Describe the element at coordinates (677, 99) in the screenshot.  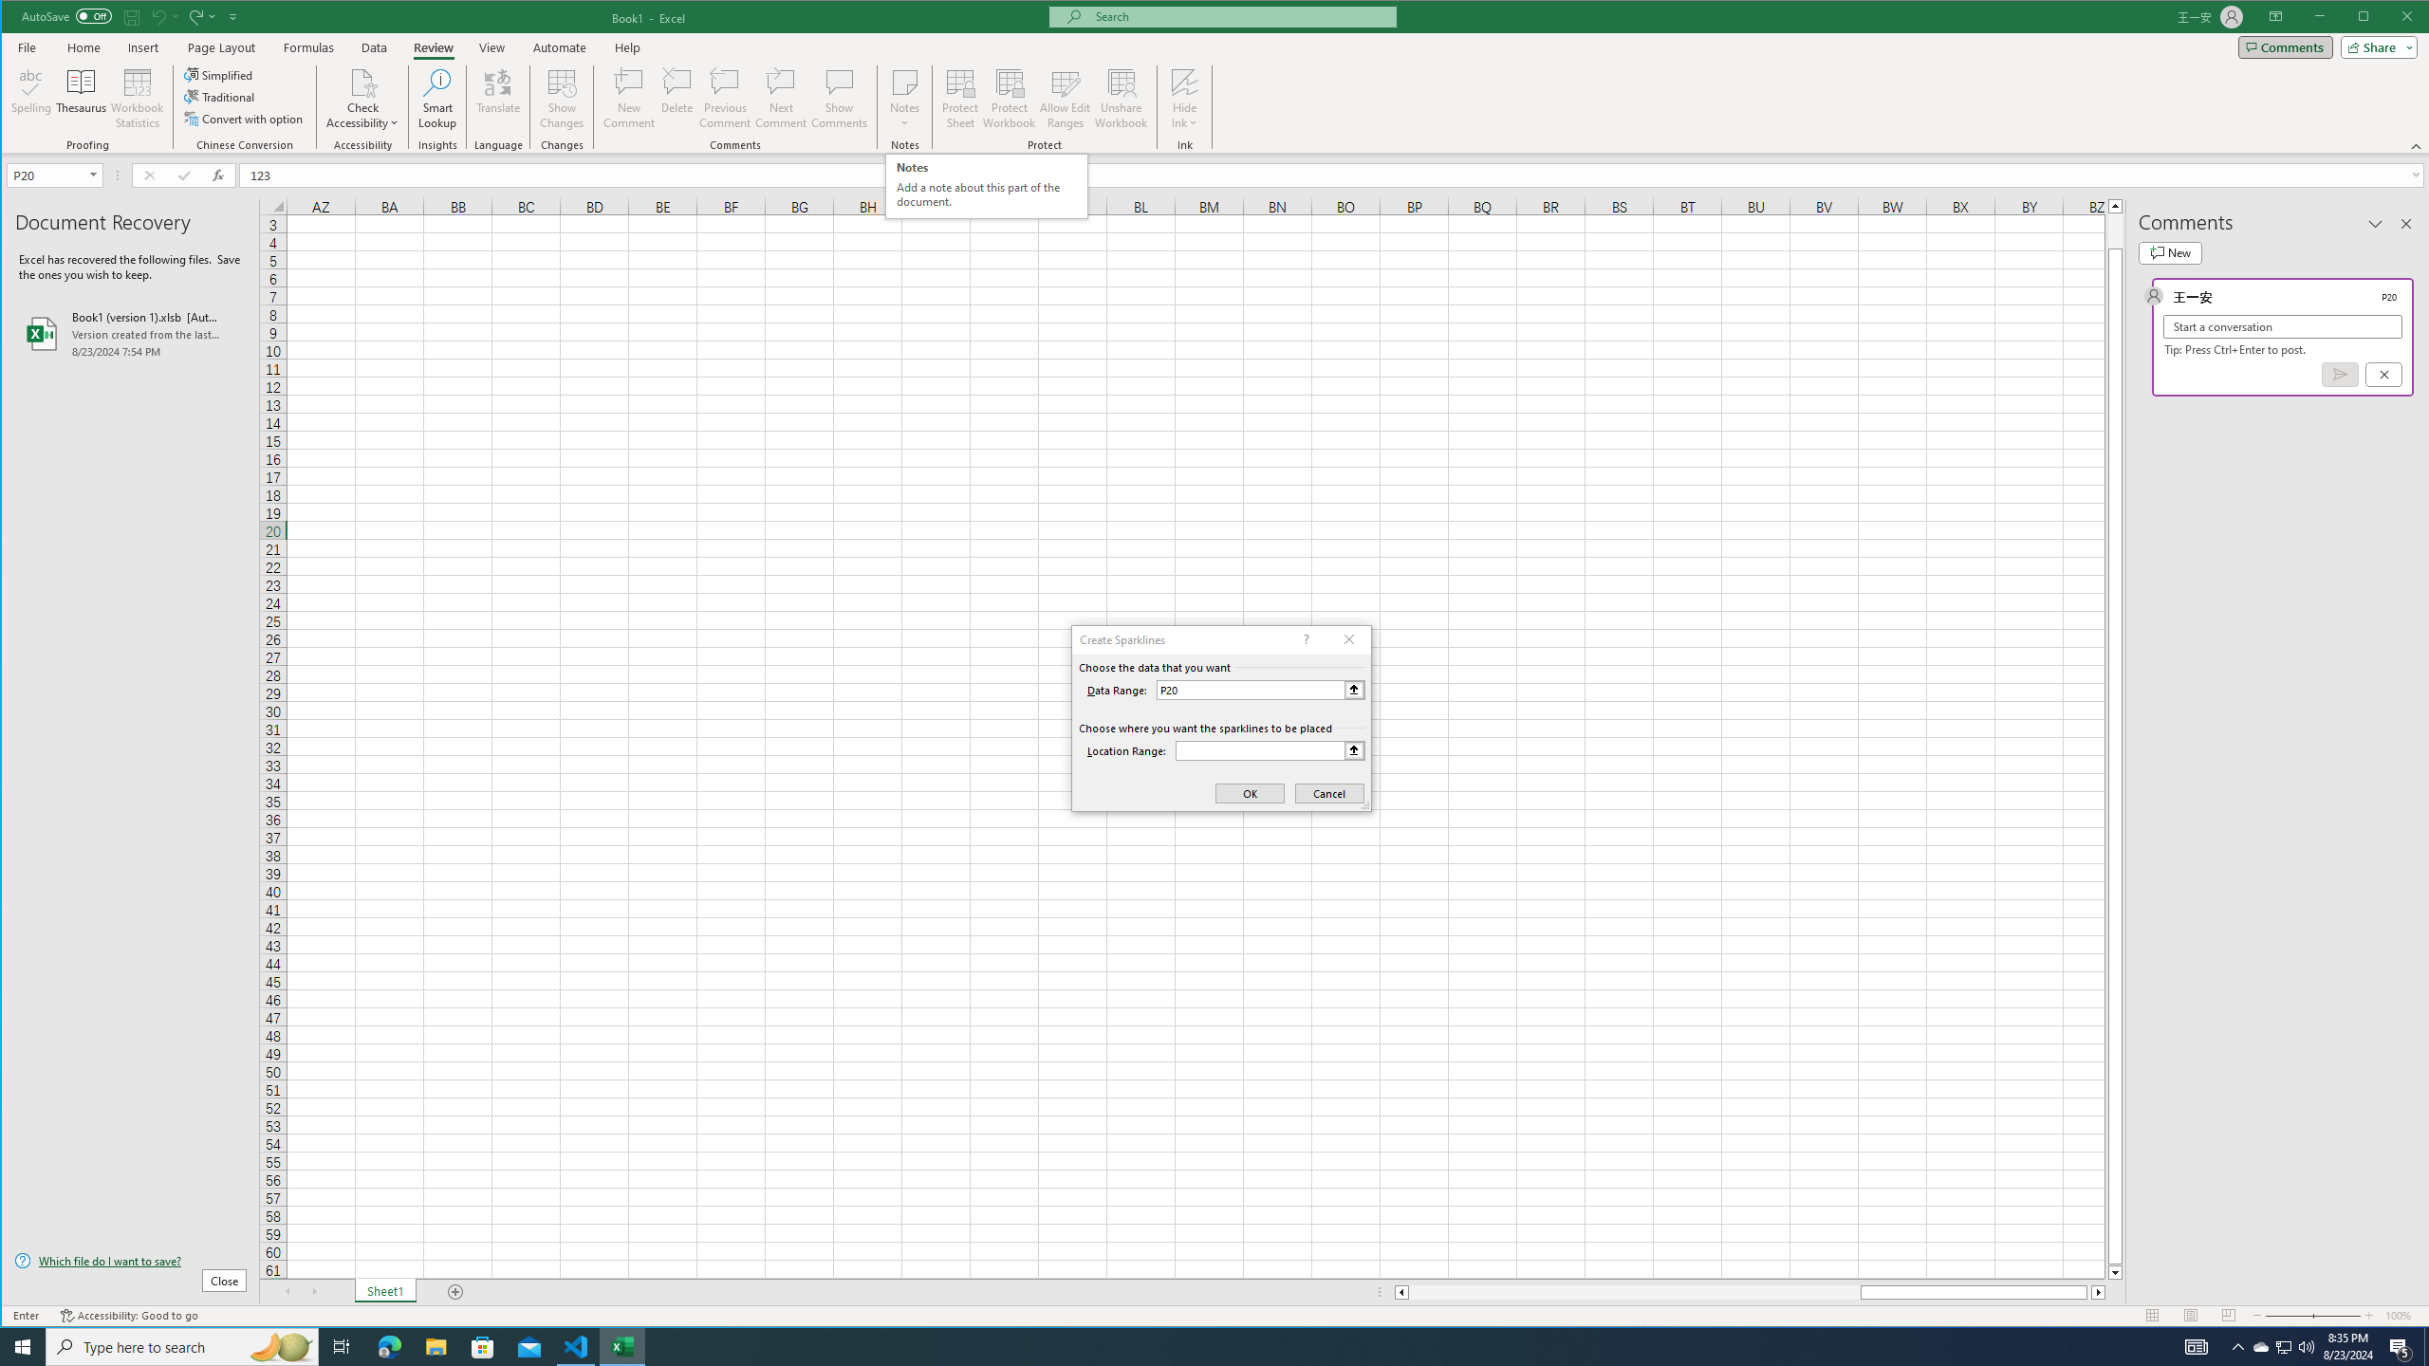
I see `Delete` at that location.